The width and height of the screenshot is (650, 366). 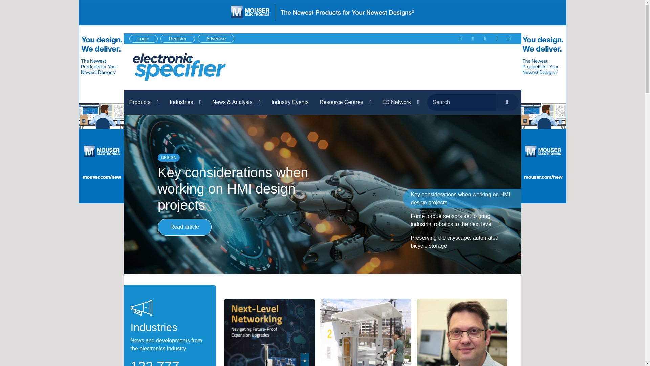 I want to click on Register, so click(x=178, y=39).